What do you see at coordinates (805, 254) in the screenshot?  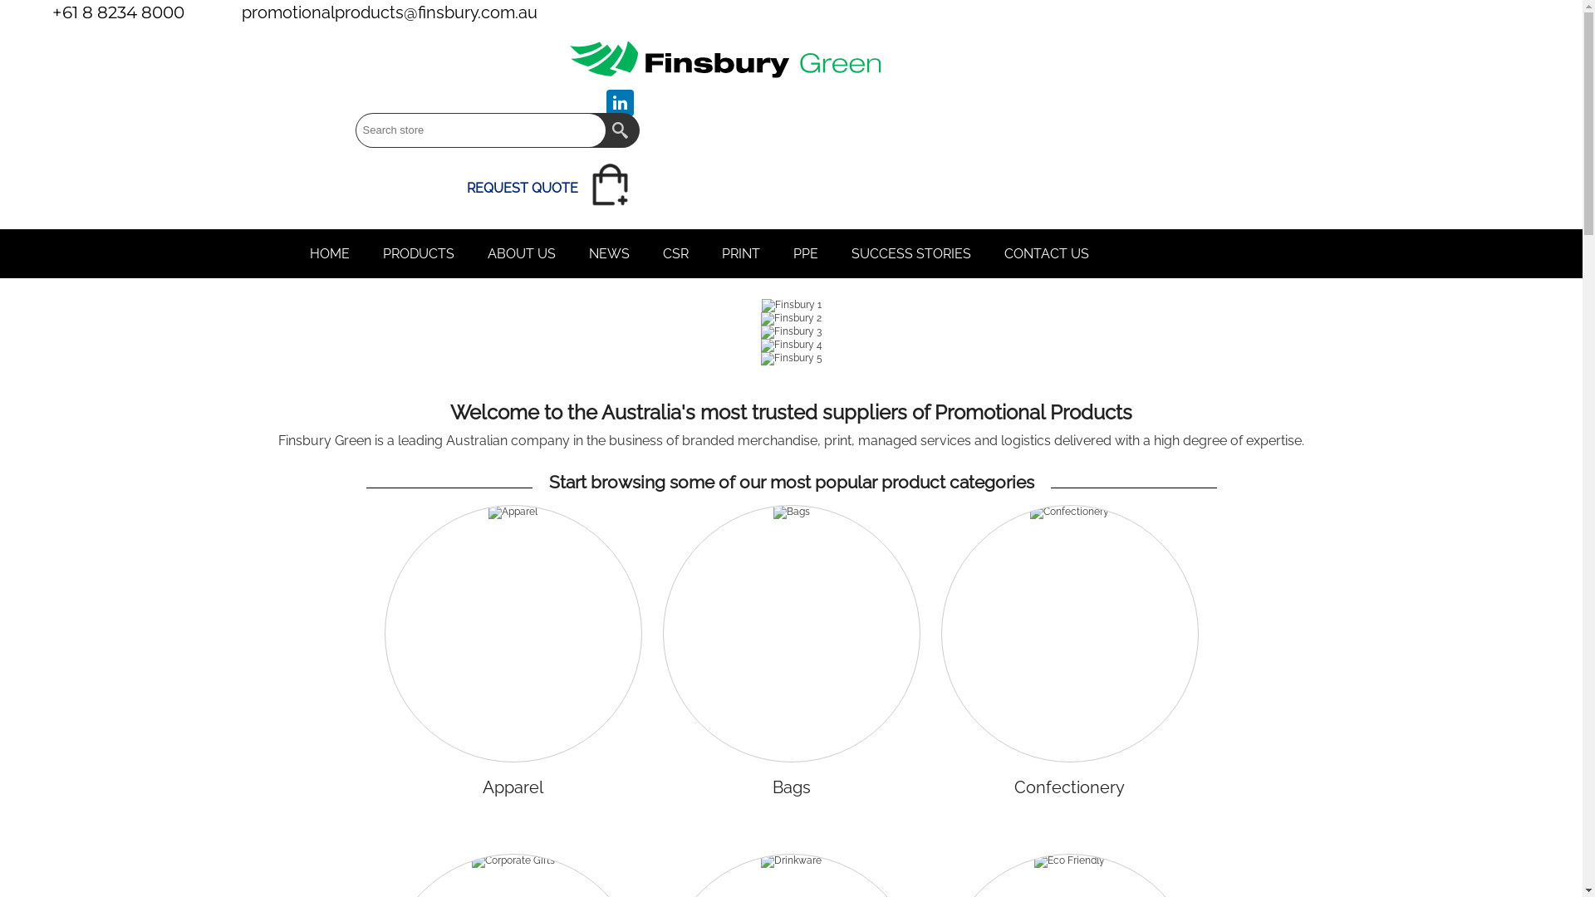 I see `PPE` at bounding box center [805, 254].